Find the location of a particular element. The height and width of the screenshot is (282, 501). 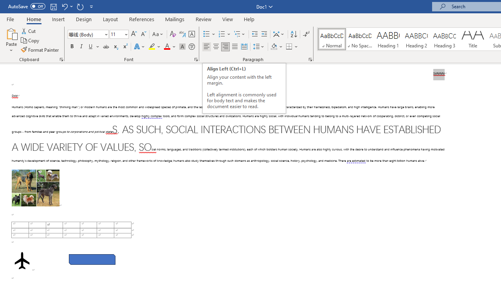

Rectangle: Diagonal Corners Snipped 2 is located at coordinates (92, 259).